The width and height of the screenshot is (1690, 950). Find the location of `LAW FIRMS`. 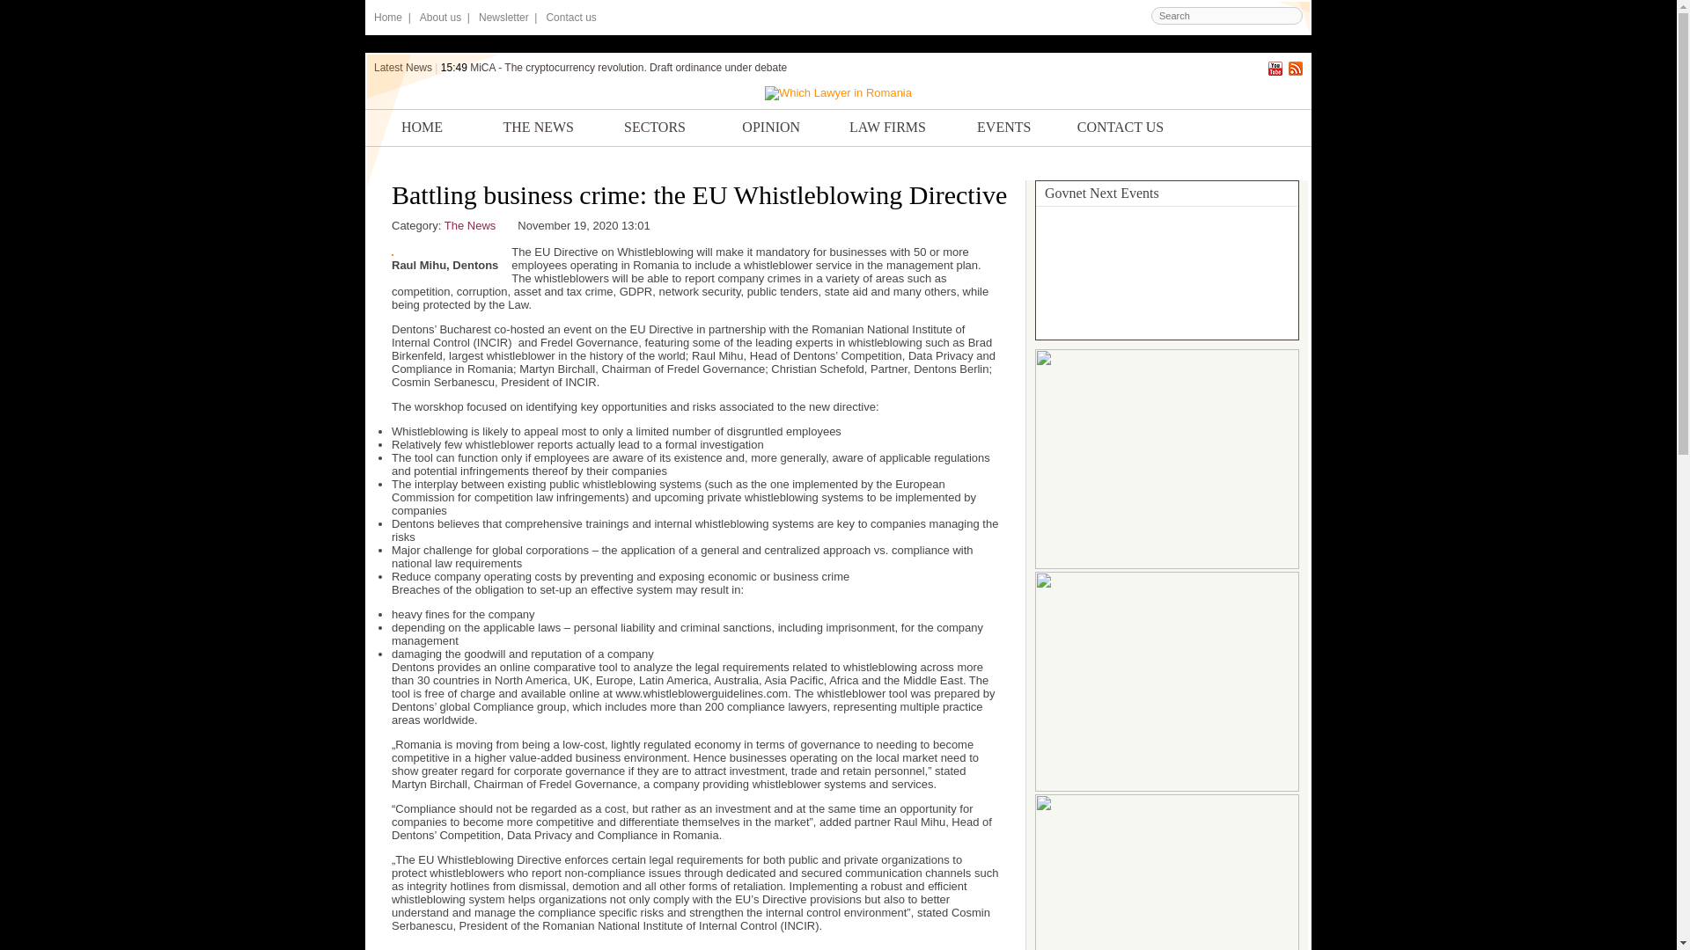

LAW FIRMS is located at coordinates (887, 128).